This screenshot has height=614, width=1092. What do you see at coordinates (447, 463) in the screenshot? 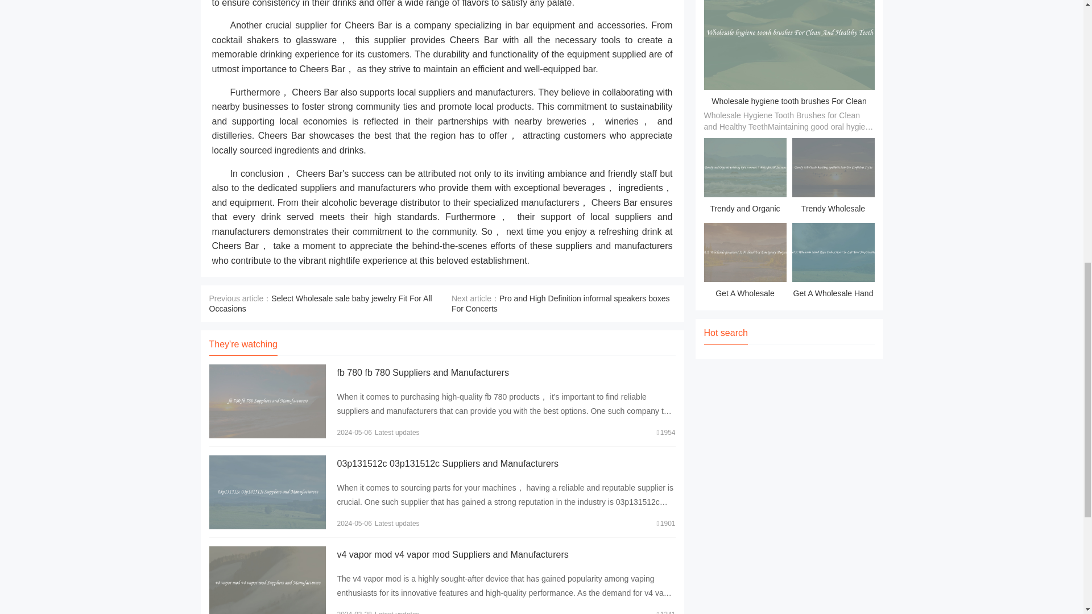
I see `03p131512c 03p131512c Suppliers and Manufacturers` at bounding box center [447, 463].